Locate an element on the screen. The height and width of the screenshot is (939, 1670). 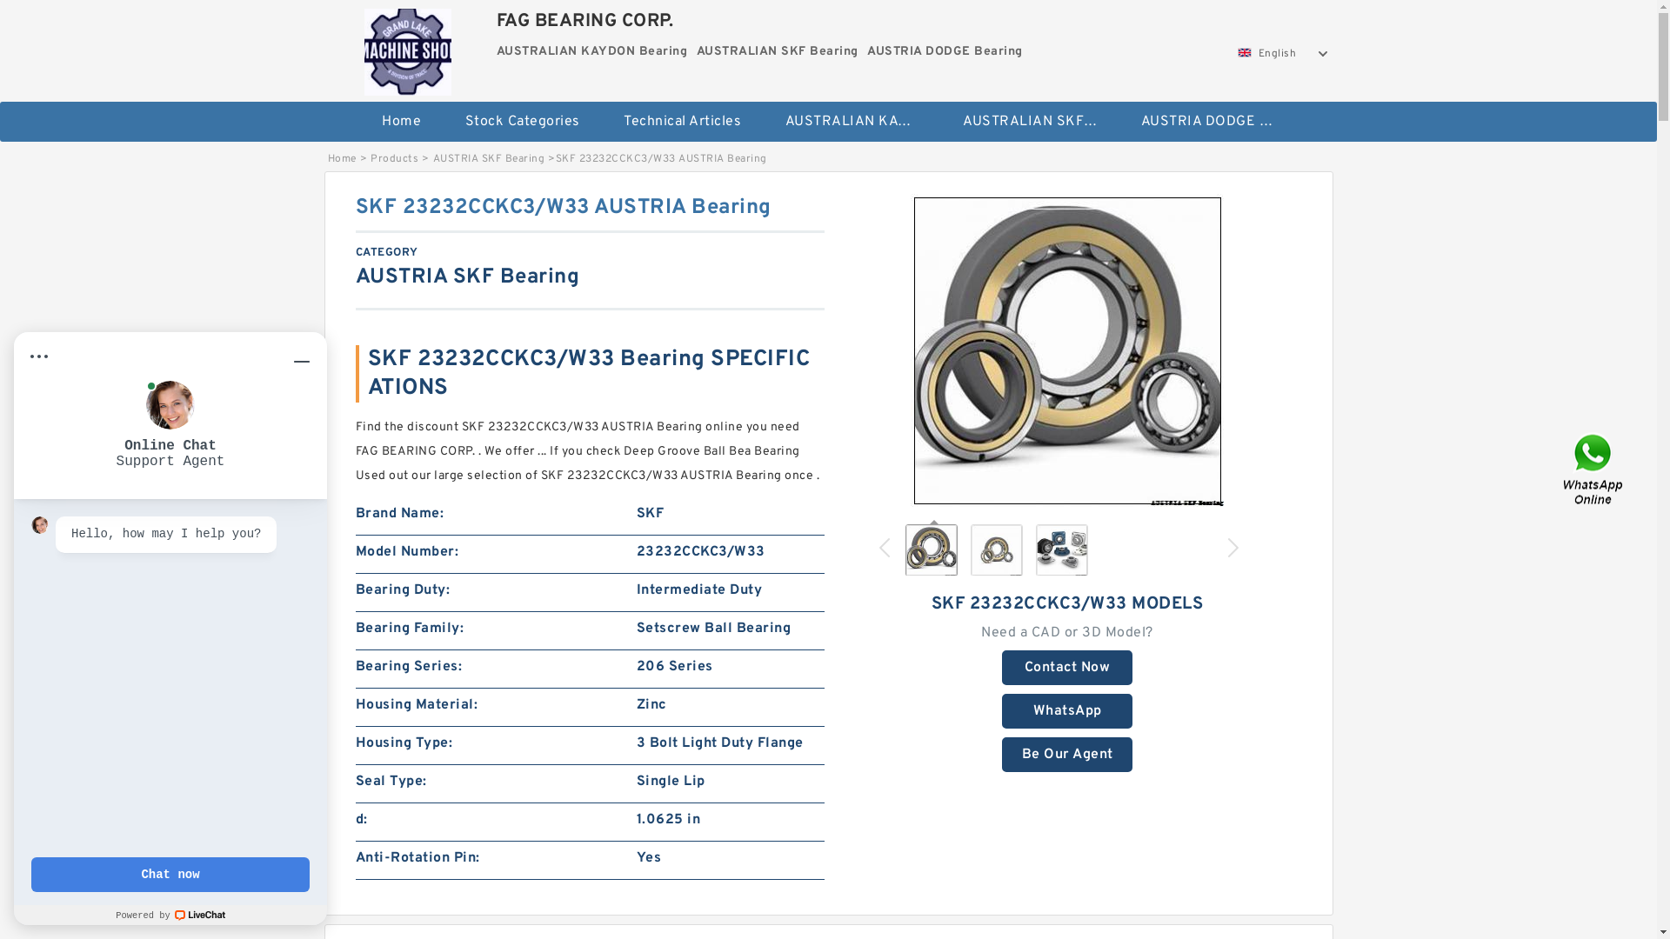
Home is located at coordinates (341, 159).